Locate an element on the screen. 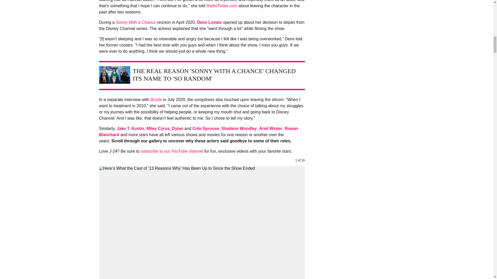 The image size is (497, 279). Jake T. Austin is located at coordinates (130, 129).